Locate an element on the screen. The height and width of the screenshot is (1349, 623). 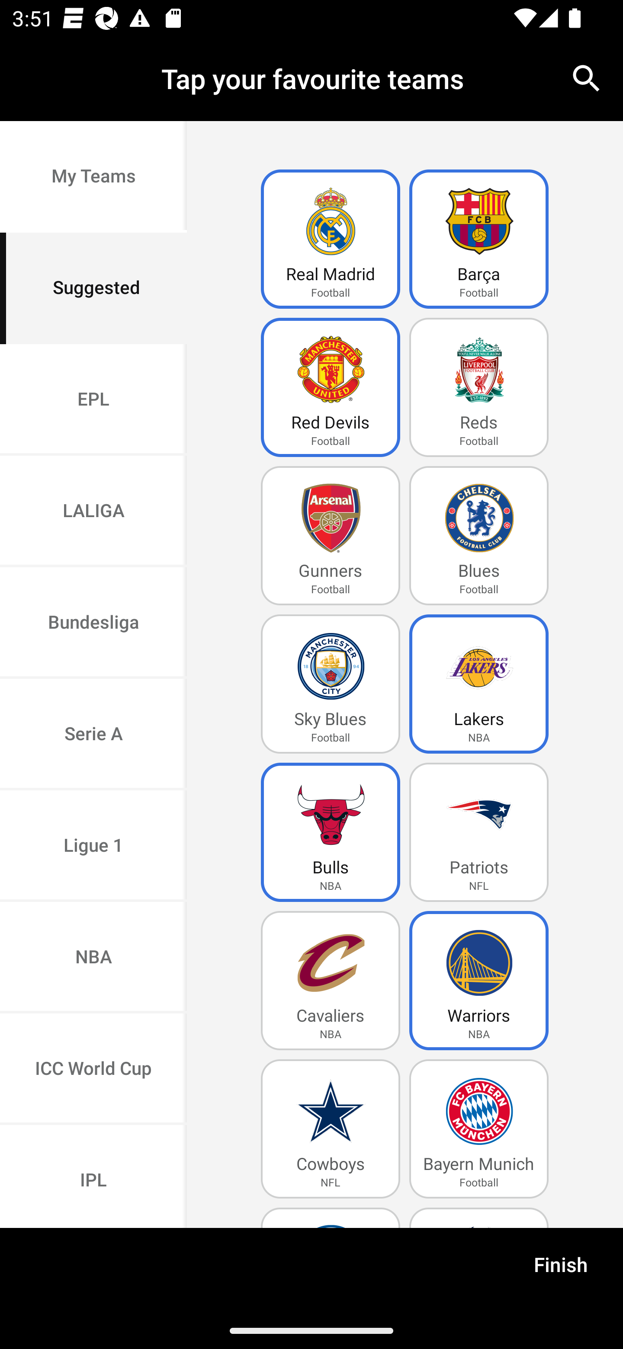
Serie A is located at coordinates (93, 734).